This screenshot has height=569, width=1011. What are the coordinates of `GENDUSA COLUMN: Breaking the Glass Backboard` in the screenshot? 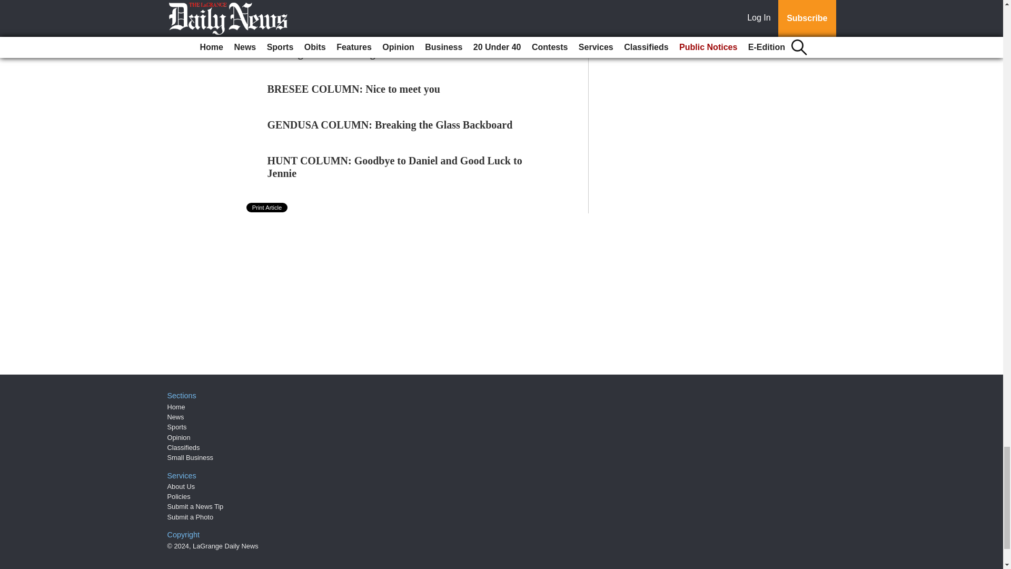 It's located at (390, 124).